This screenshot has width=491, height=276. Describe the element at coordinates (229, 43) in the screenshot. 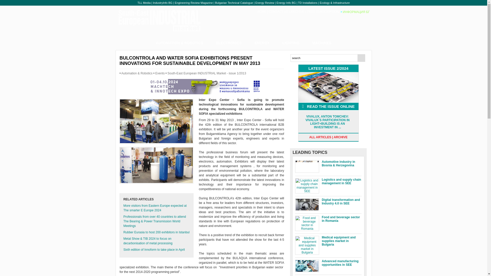

I see `Lighting` at that location.